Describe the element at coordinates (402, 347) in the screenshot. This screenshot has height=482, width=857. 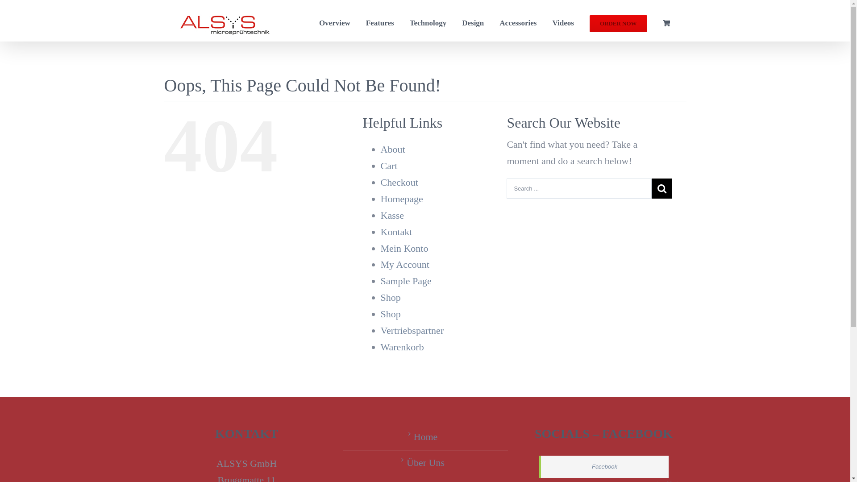
I see `Warenkorb` at that location.